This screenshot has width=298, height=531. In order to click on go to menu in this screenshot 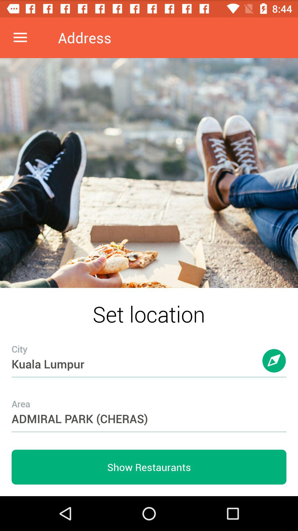, I will do `click(20, 38)`.